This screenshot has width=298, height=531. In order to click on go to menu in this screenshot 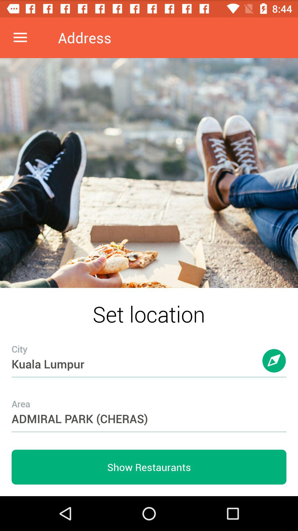, I will do `click(20, 38)`.